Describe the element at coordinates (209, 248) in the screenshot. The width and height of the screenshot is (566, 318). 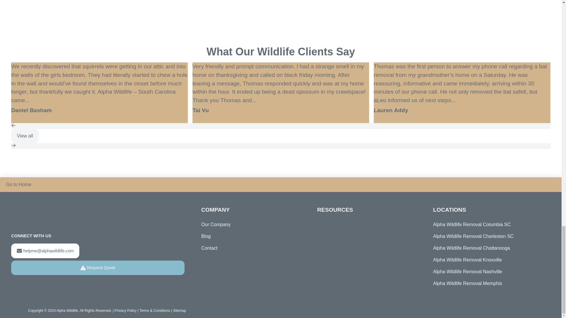
I see `Contact` at that location.